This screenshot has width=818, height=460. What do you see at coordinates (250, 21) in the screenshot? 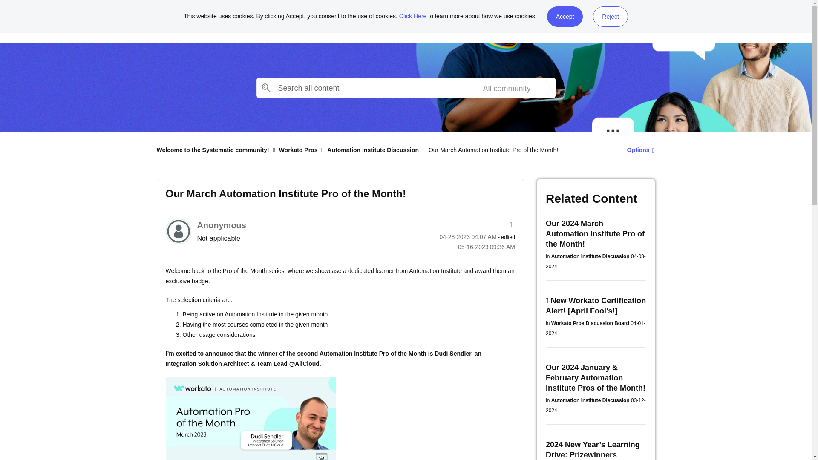
I see `Systematic Welcome Lounge` at bounding box center [250, 21].